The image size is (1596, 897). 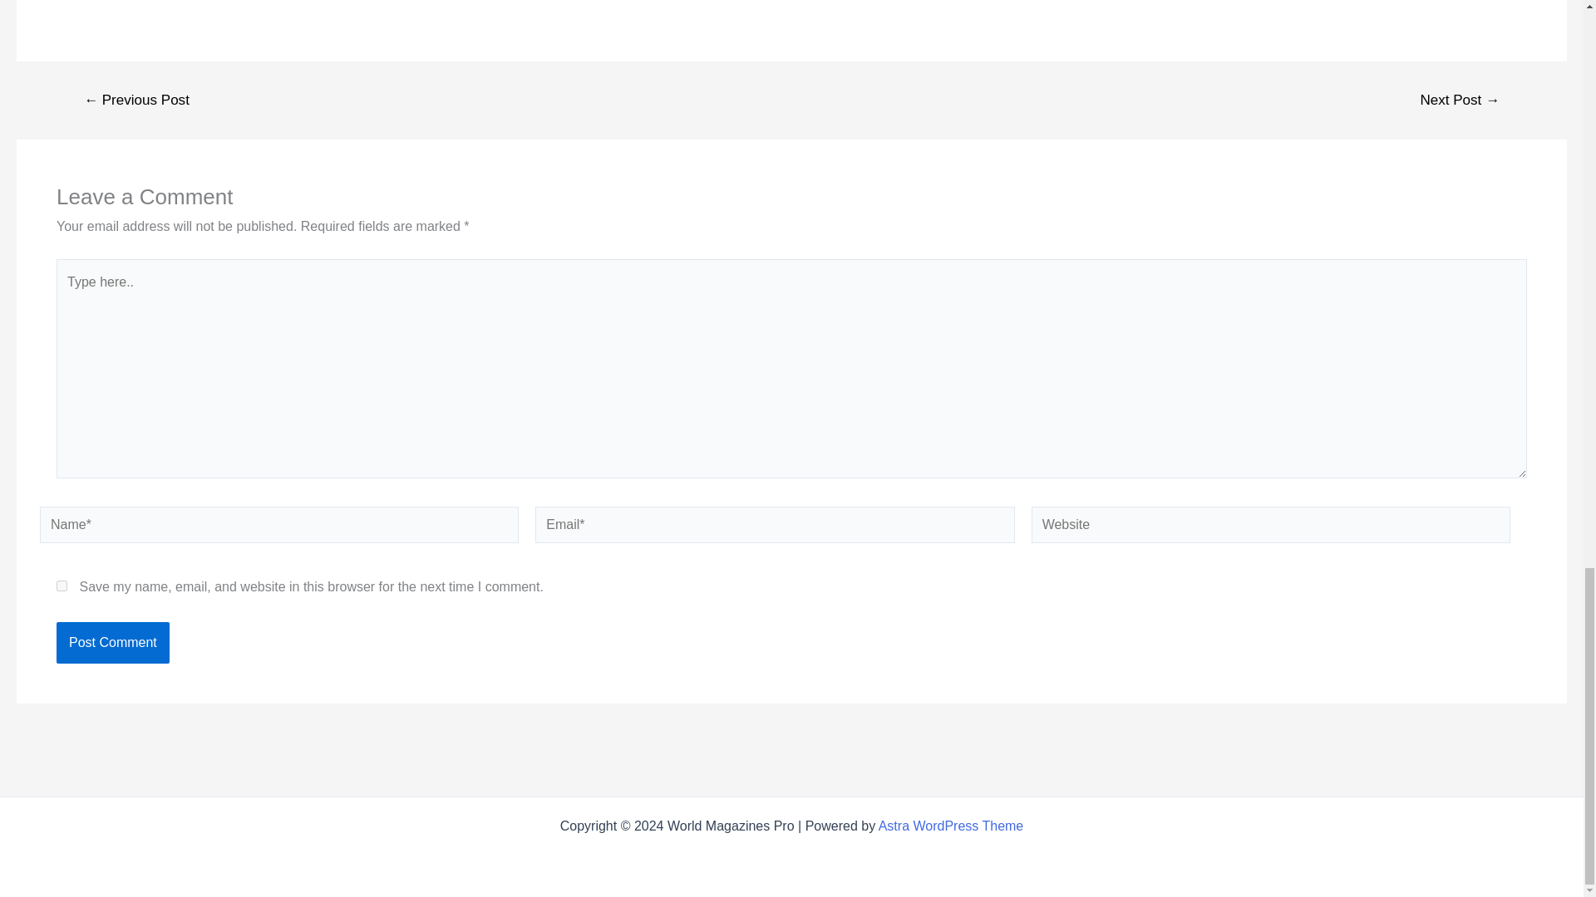 What do you see at coordinates (112, 643) in the screenshot?
I see `Post Comment` at bounding box center [112, 643].